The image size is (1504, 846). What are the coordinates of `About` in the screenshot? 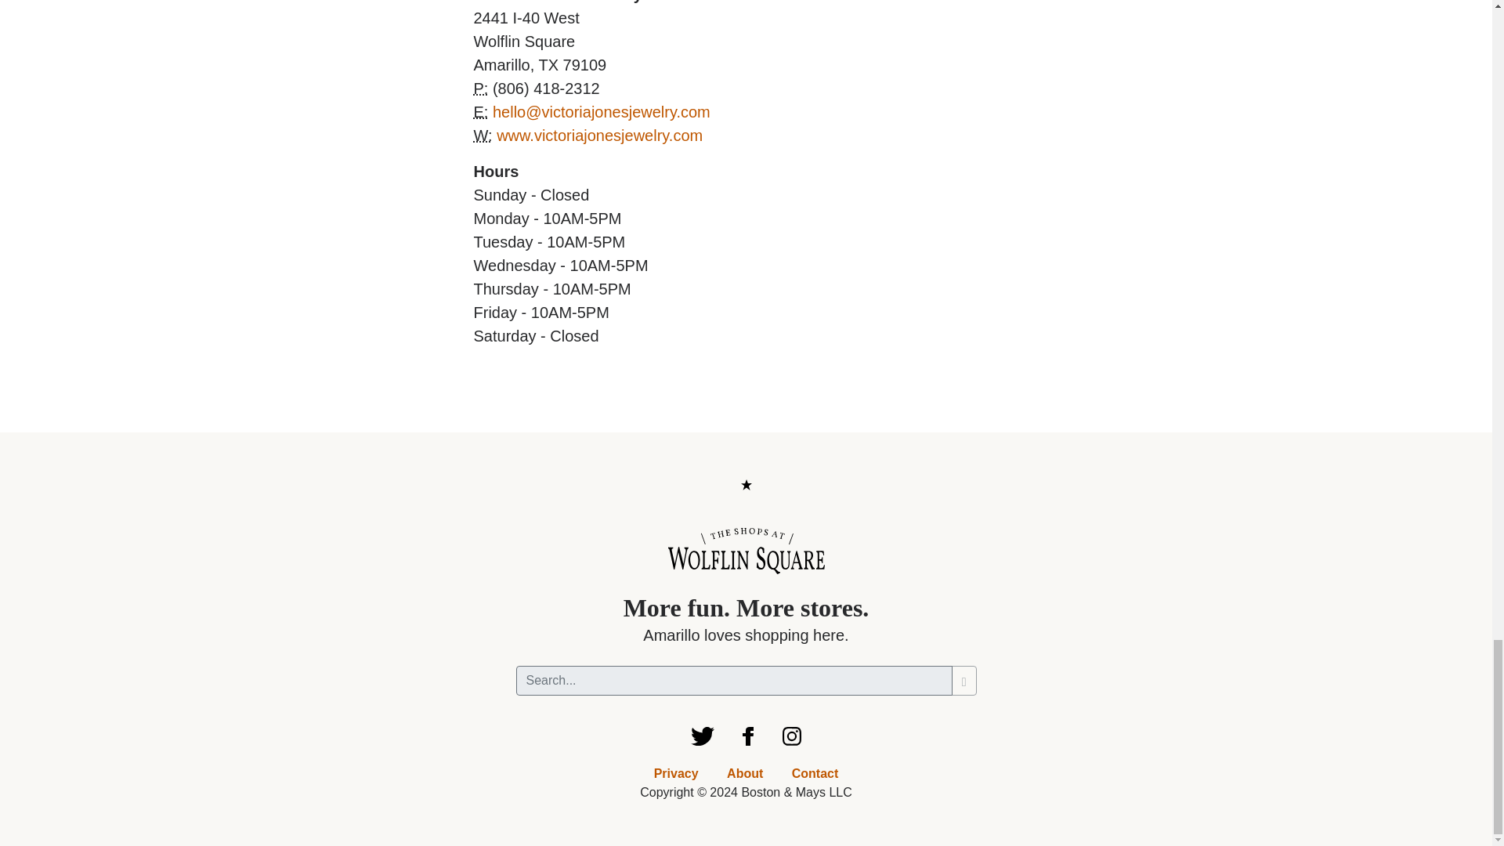 It's located at (744, 772).